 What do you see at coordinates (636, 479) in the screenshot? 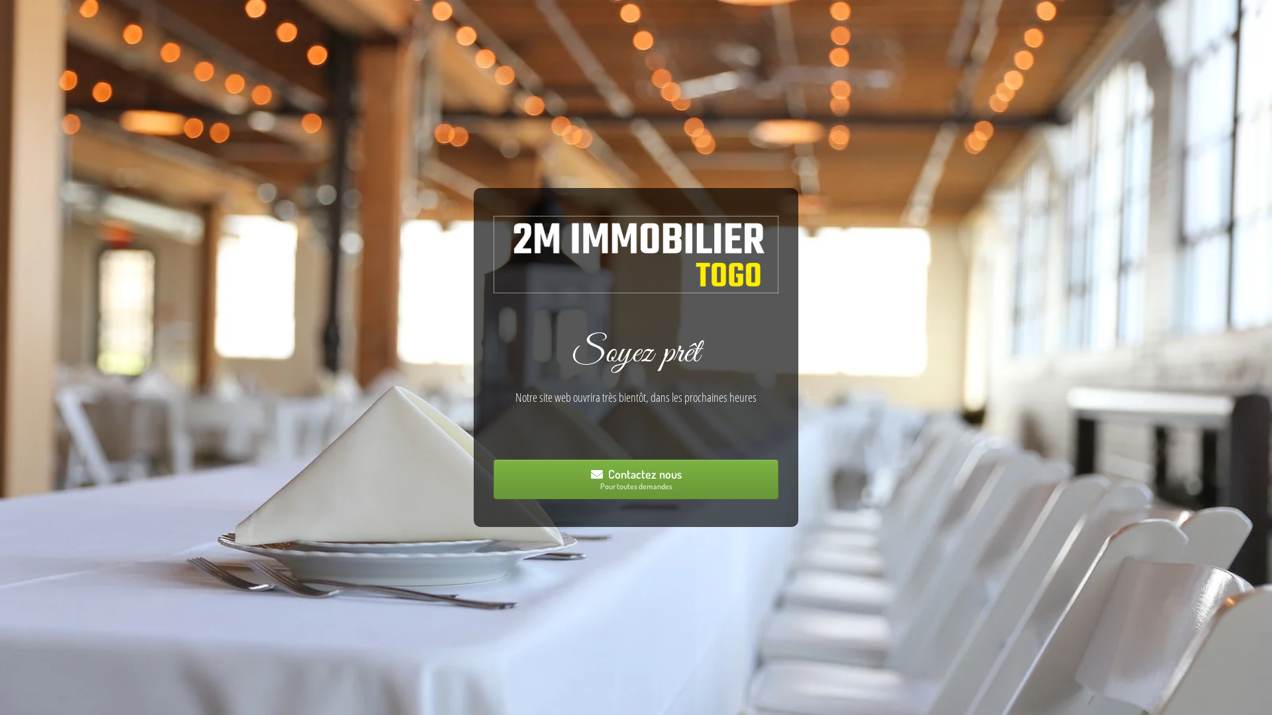
I see `Contactez nous
Pour toutes demandes` at bounding box center [636, 479].